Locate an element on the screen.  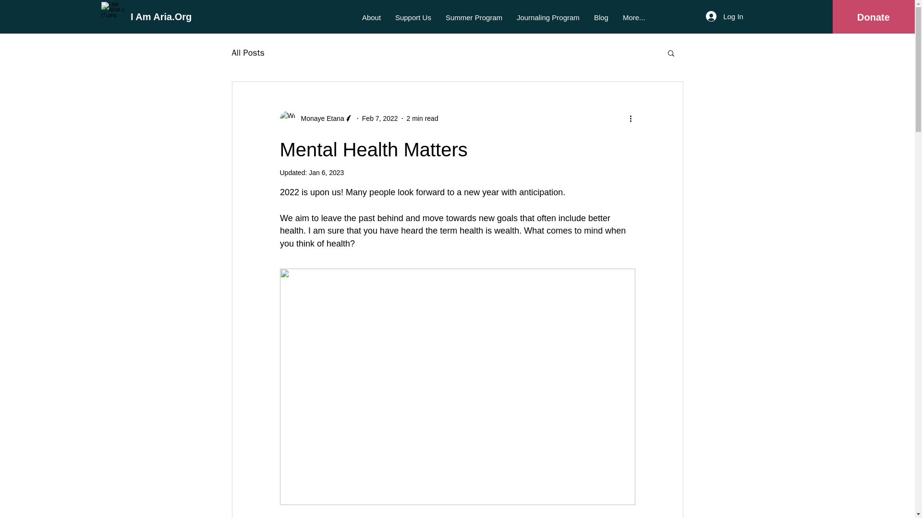
Journaling Program is located at coordinates (548, 18).